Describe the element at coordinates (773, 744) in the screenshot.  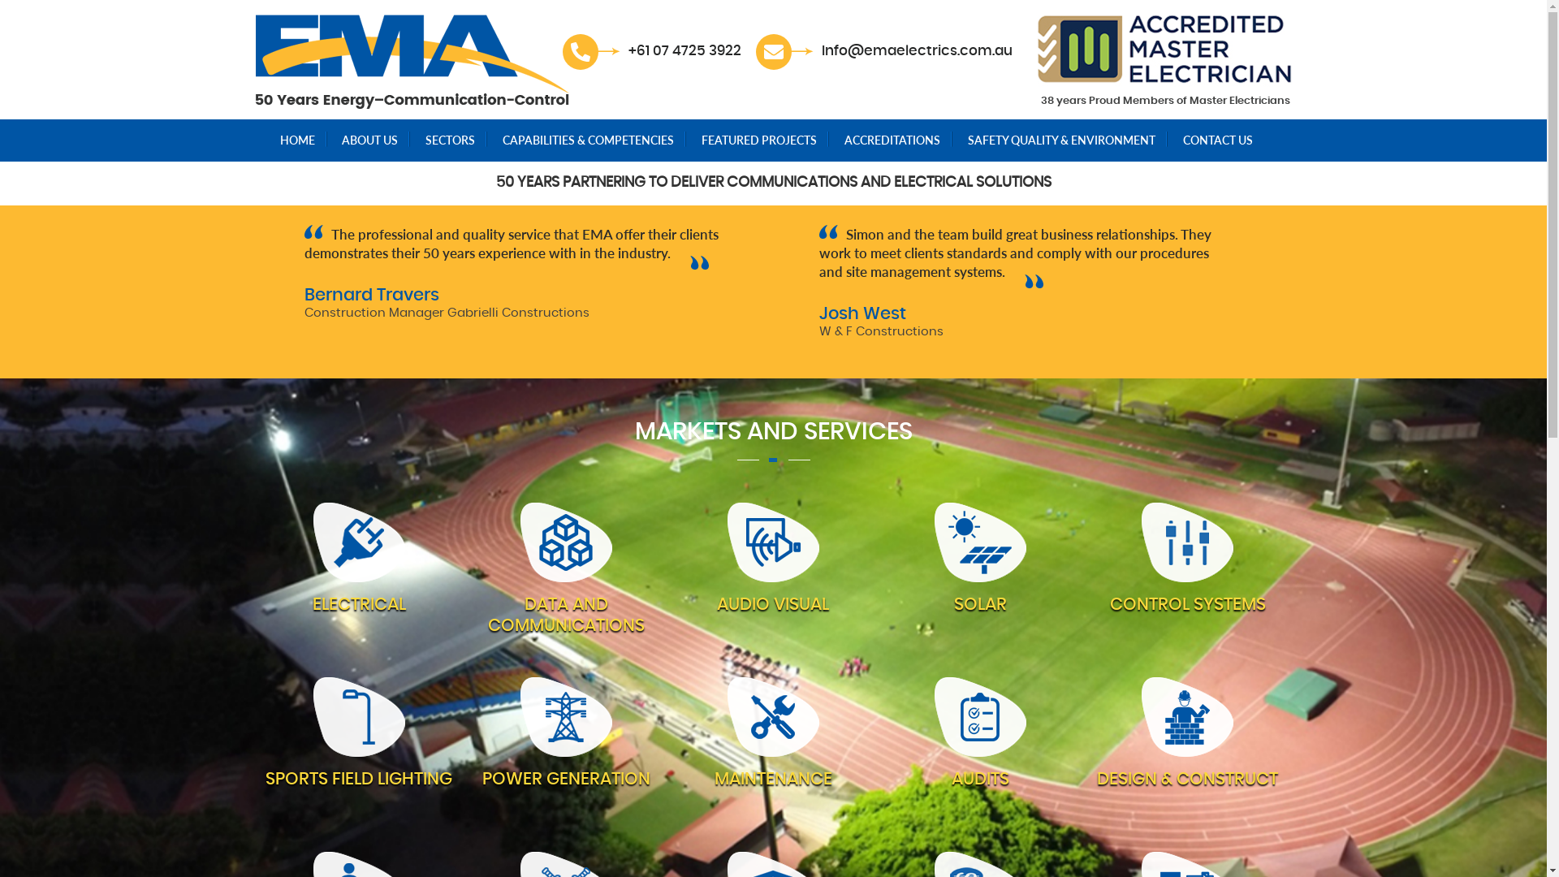
I see `MAINTENANCE` at that location.